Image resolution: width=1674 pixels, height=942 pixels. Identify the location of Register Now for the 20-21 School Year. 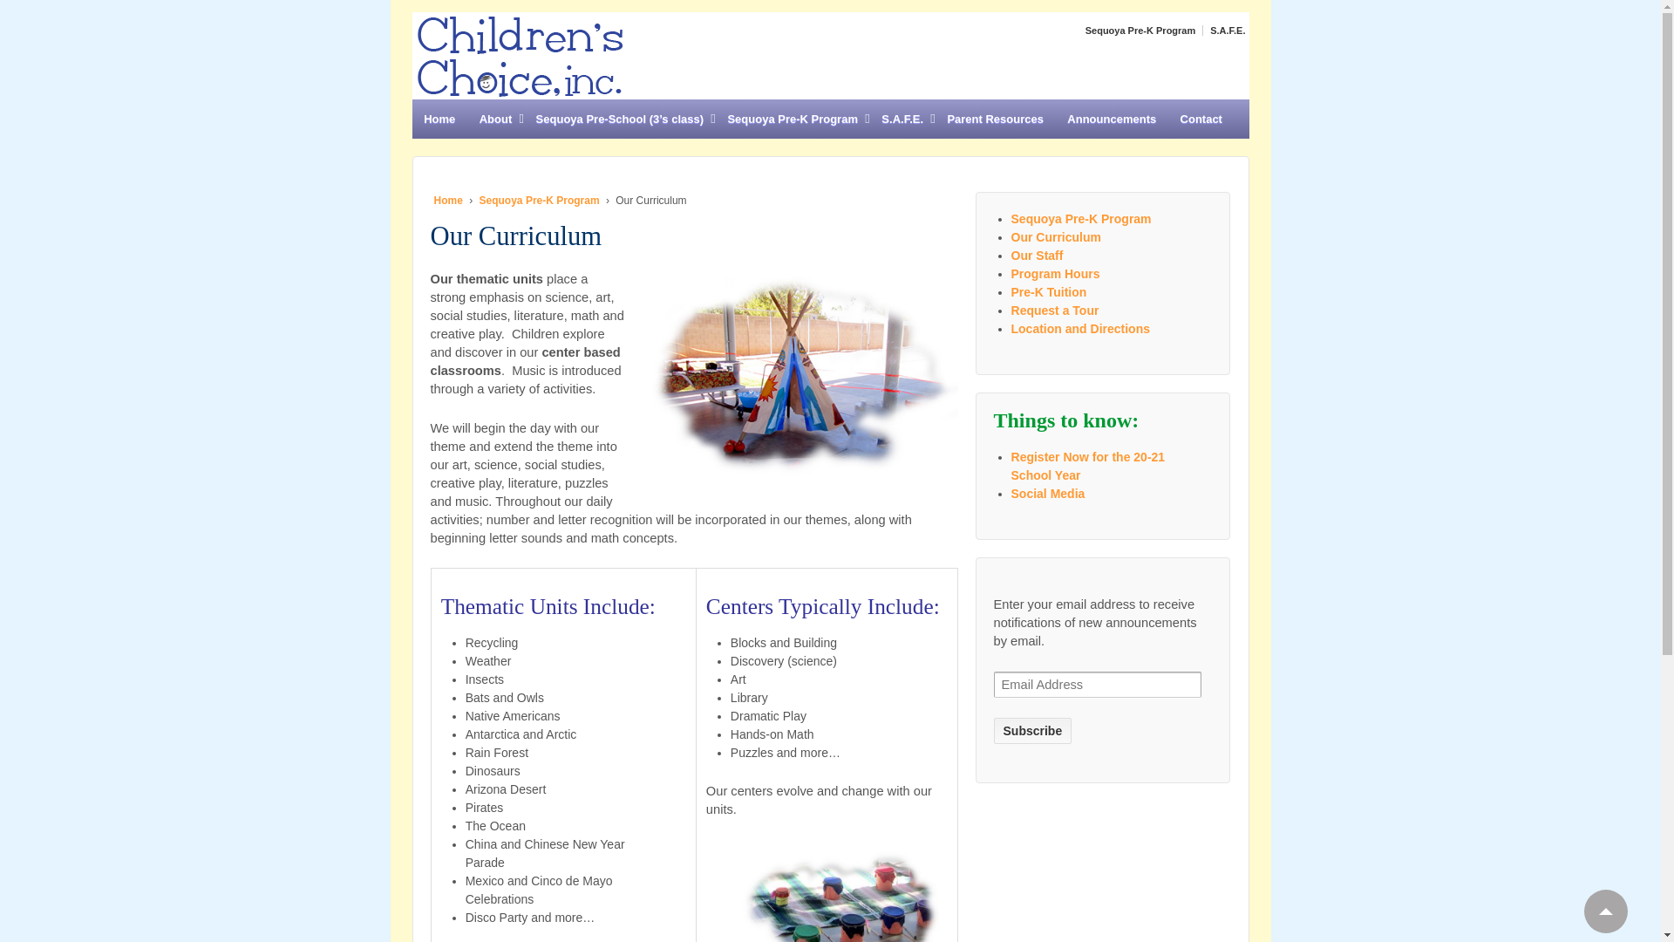
(1088, 466).